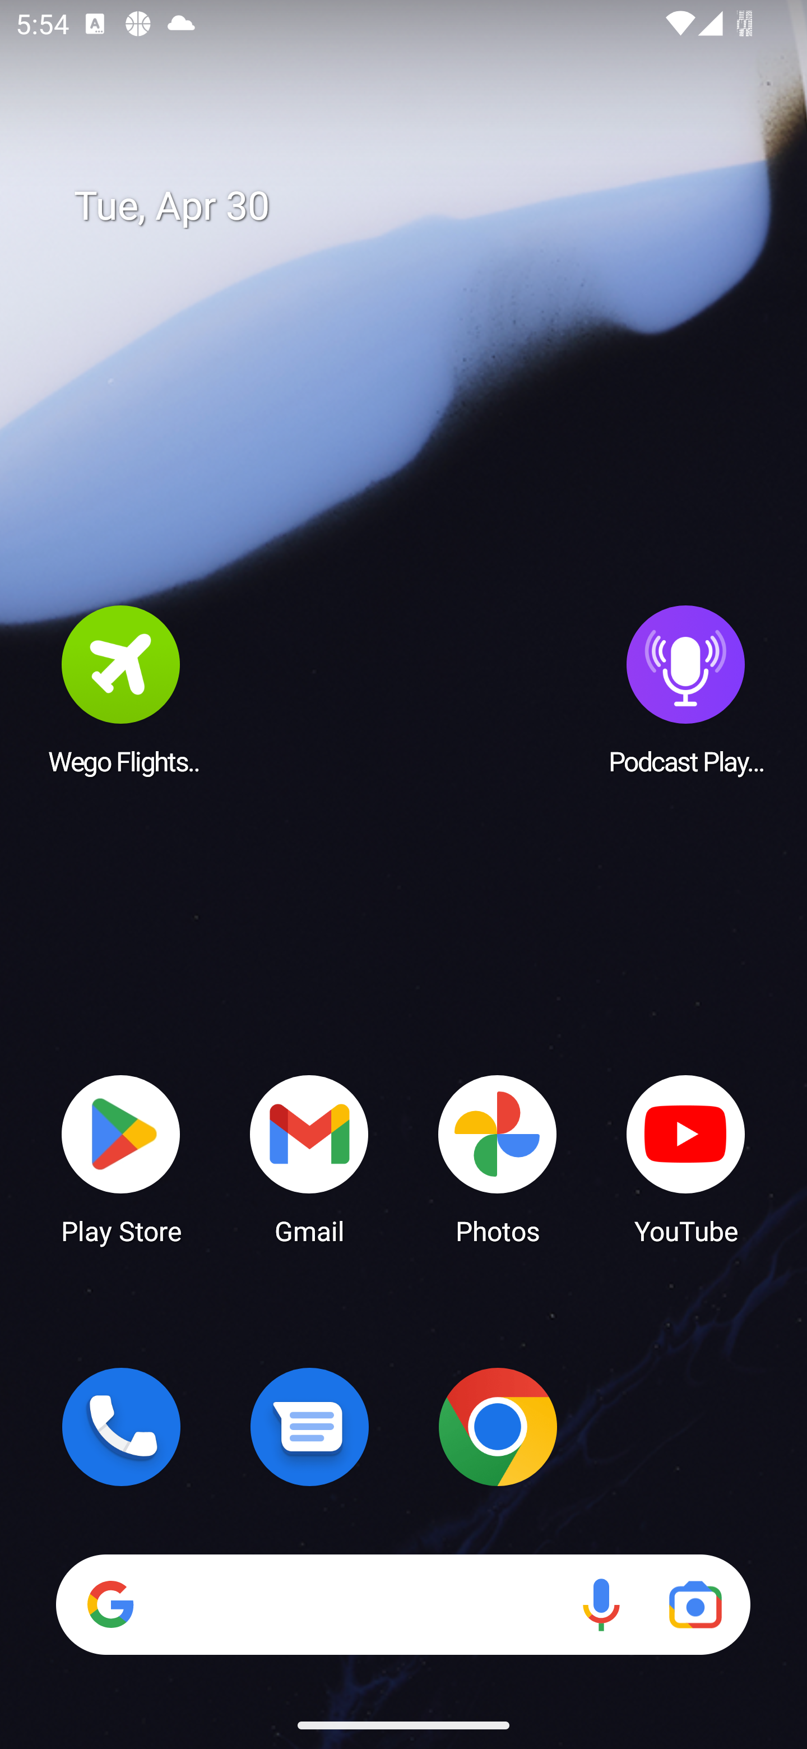  Describe the element at coordinates (498, 1158) in the screenshot. I see `Photos` at that location.